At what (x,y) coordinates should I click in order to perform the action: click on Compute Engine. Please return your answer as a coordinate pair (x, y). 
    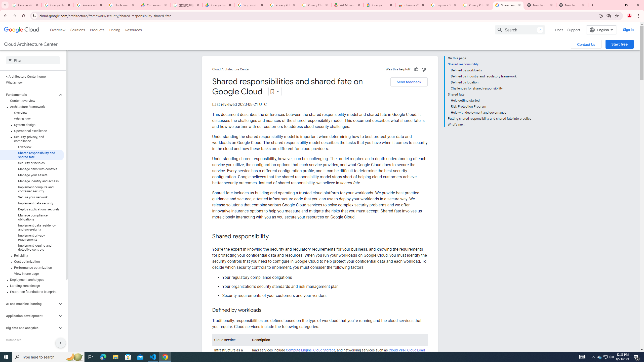
    Looking at the image, I should click on (299, 350).